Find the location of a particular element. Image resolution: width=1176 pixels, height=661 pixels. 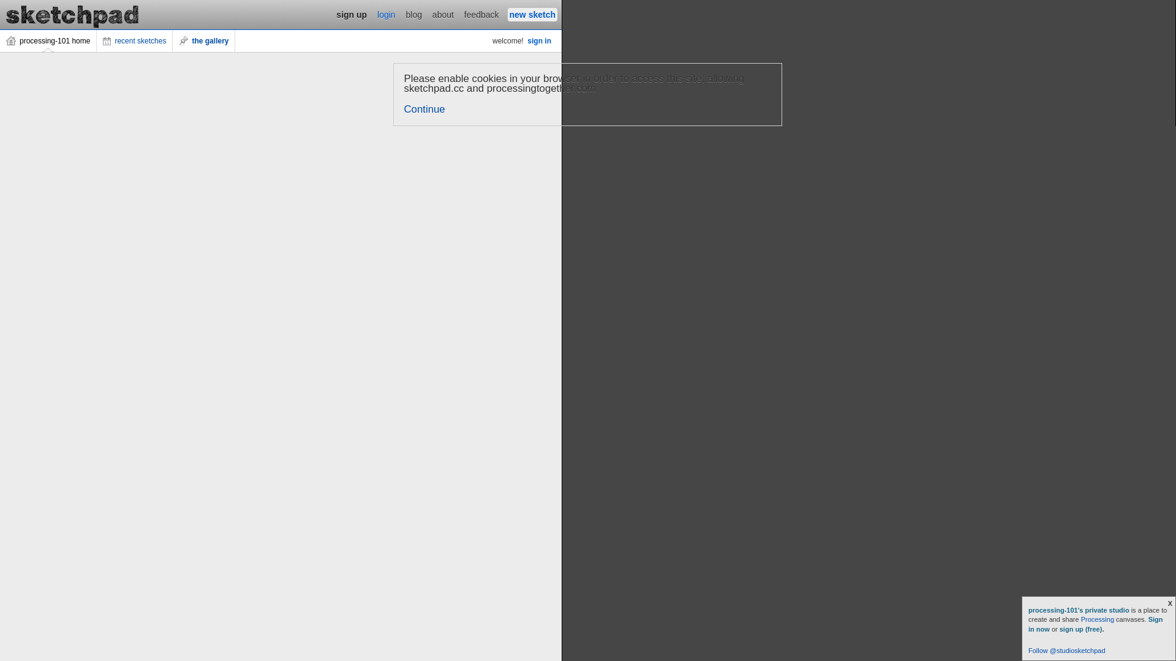

processing-101 home is located at coordinates (48, 41).